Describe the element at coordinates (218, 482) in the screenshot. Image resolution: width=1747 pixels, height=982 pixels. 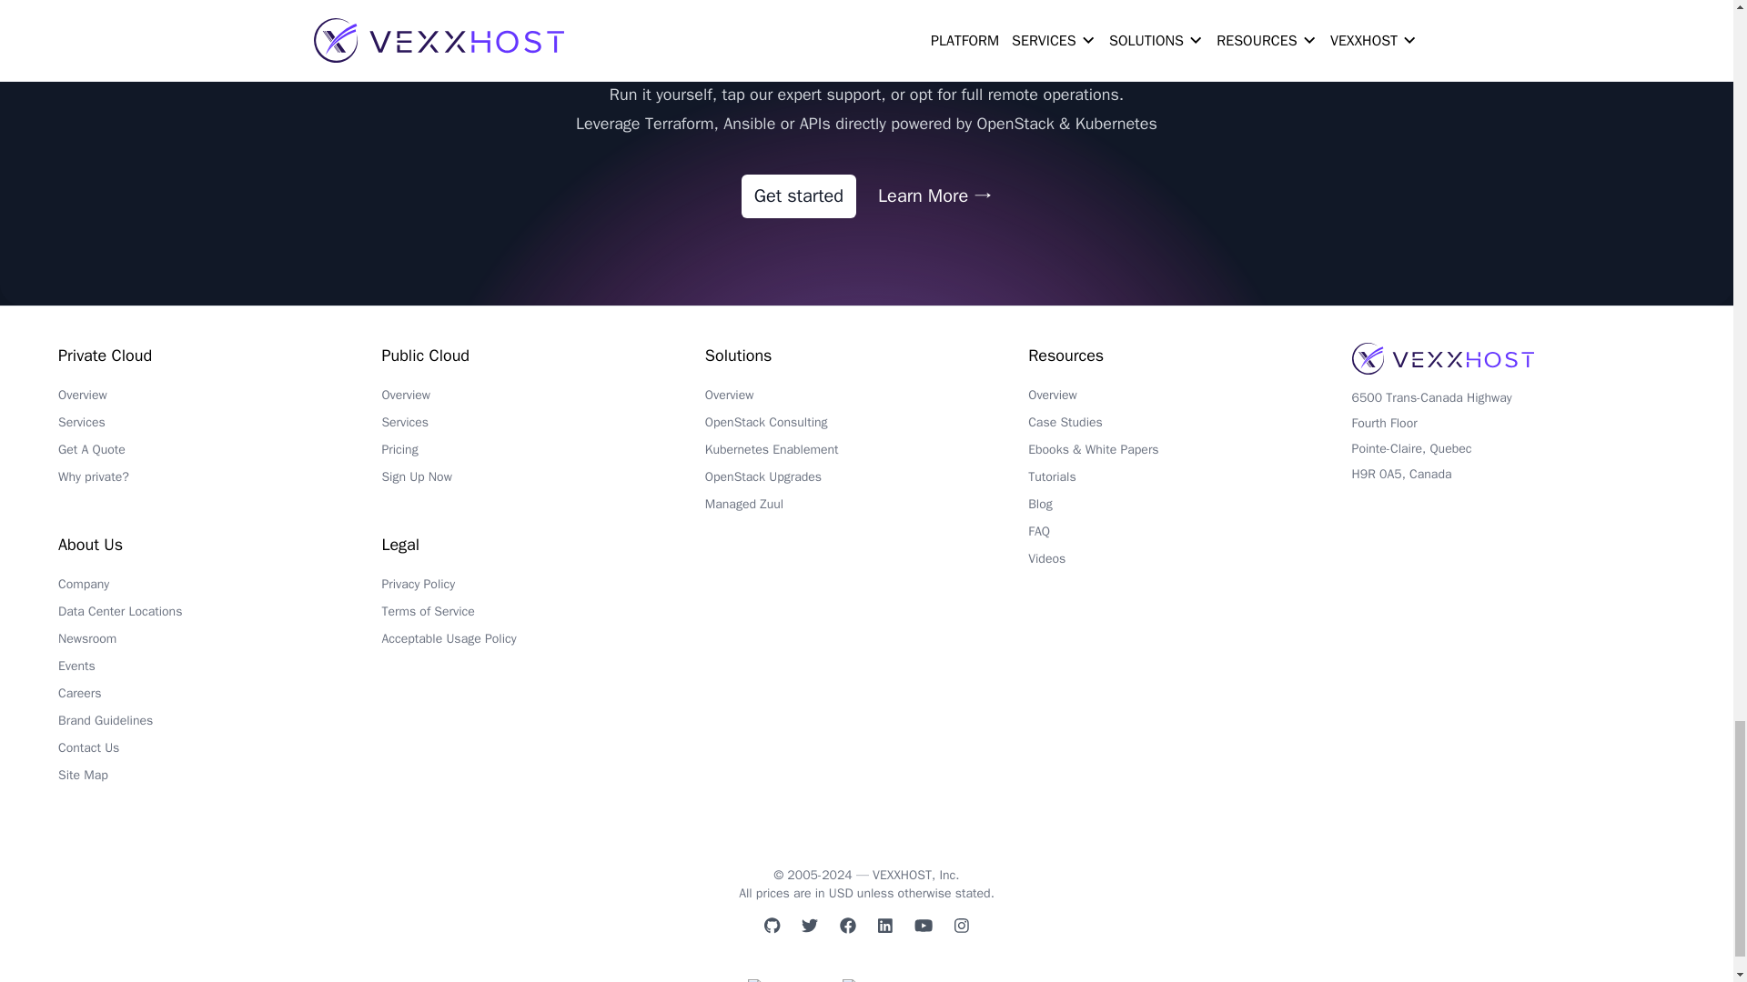
I see `Why private?` at that location.